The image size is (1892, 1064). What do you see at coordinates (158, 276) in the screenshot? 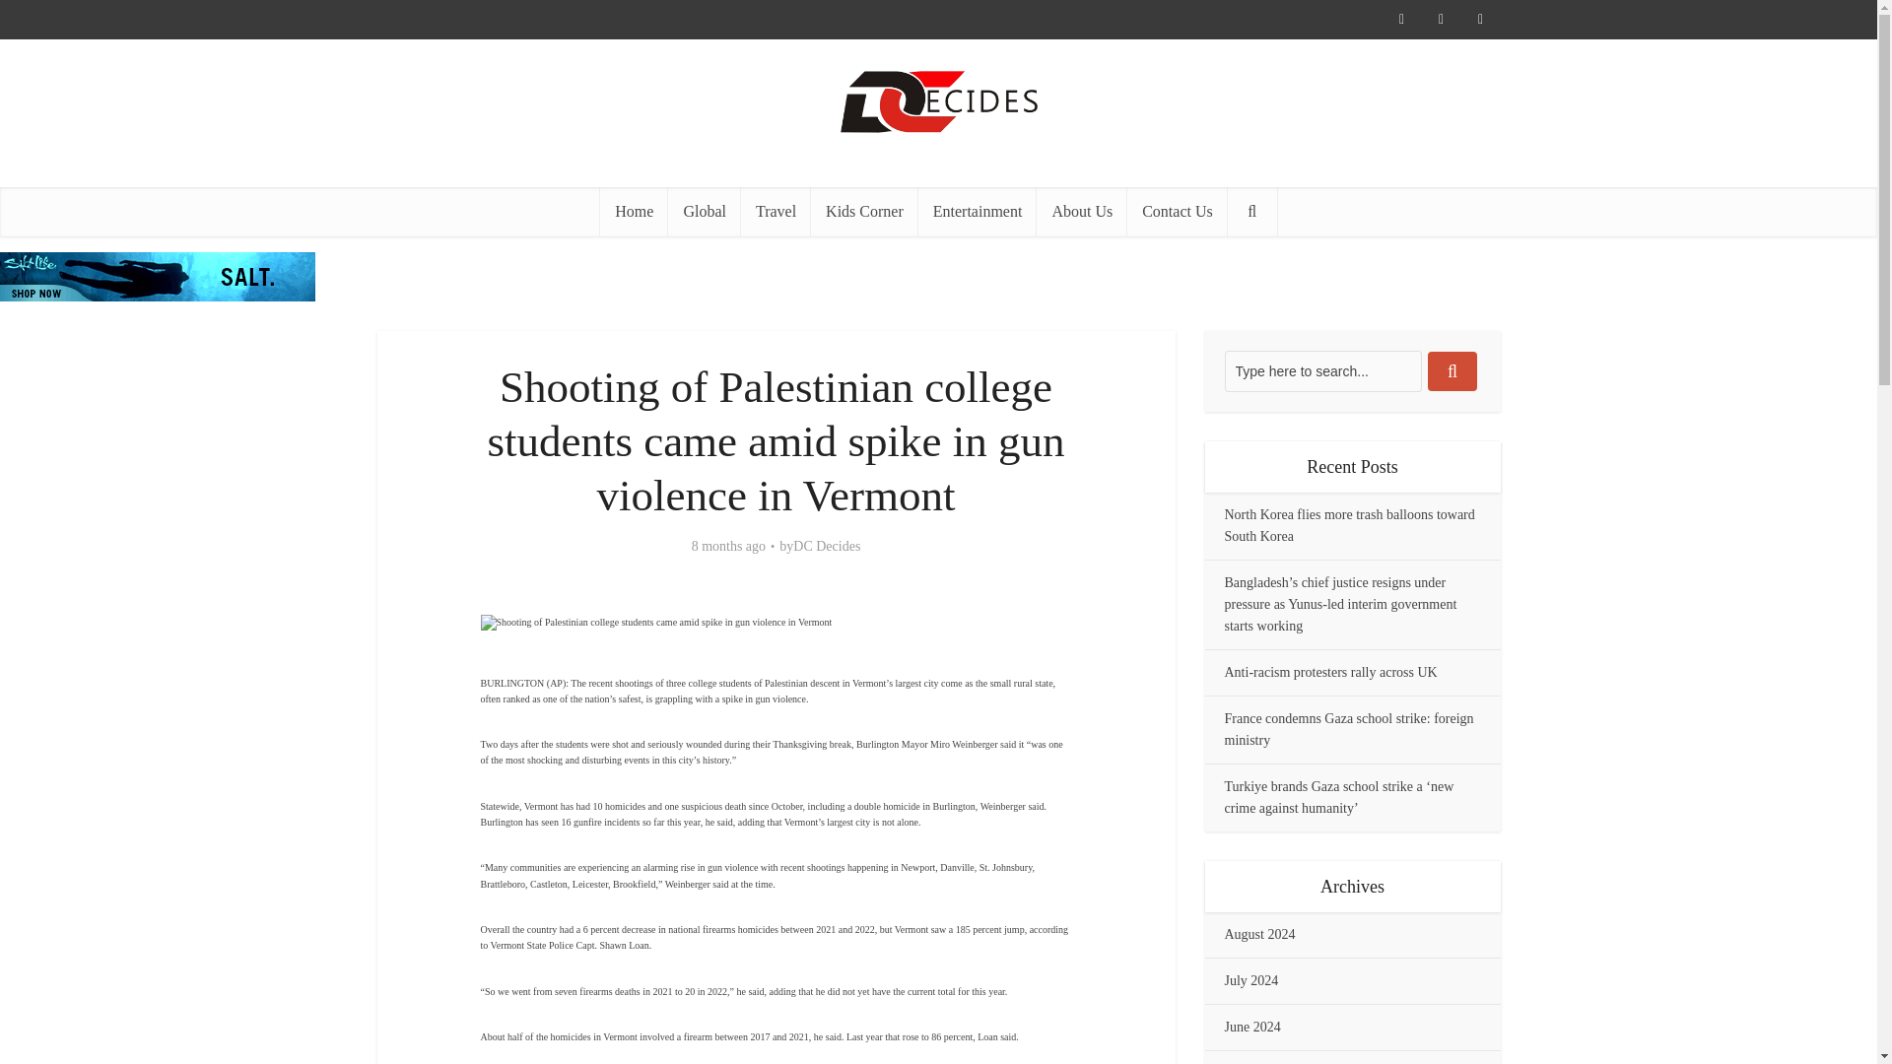
I see `320x50` at bounding box center [158, 276].